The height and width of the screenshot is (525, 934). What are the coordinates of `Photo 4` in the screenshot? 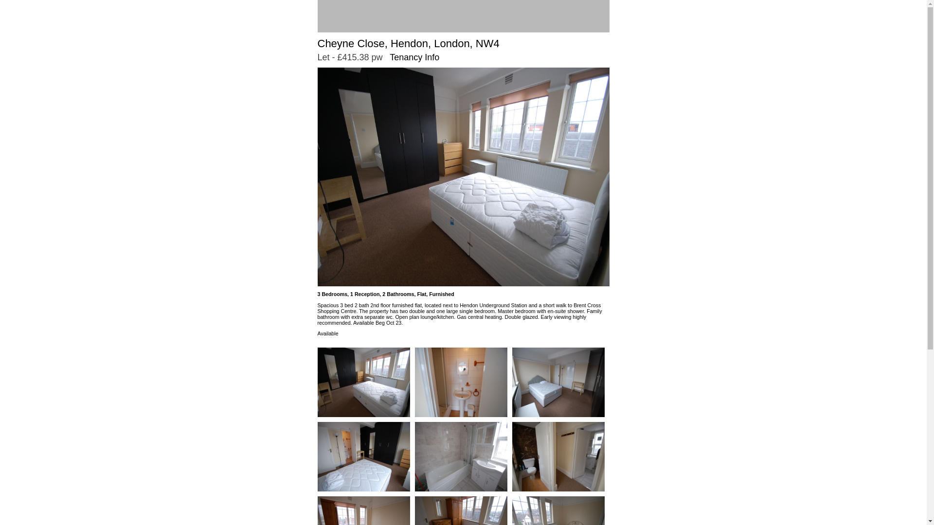 It's located at (363, 456).